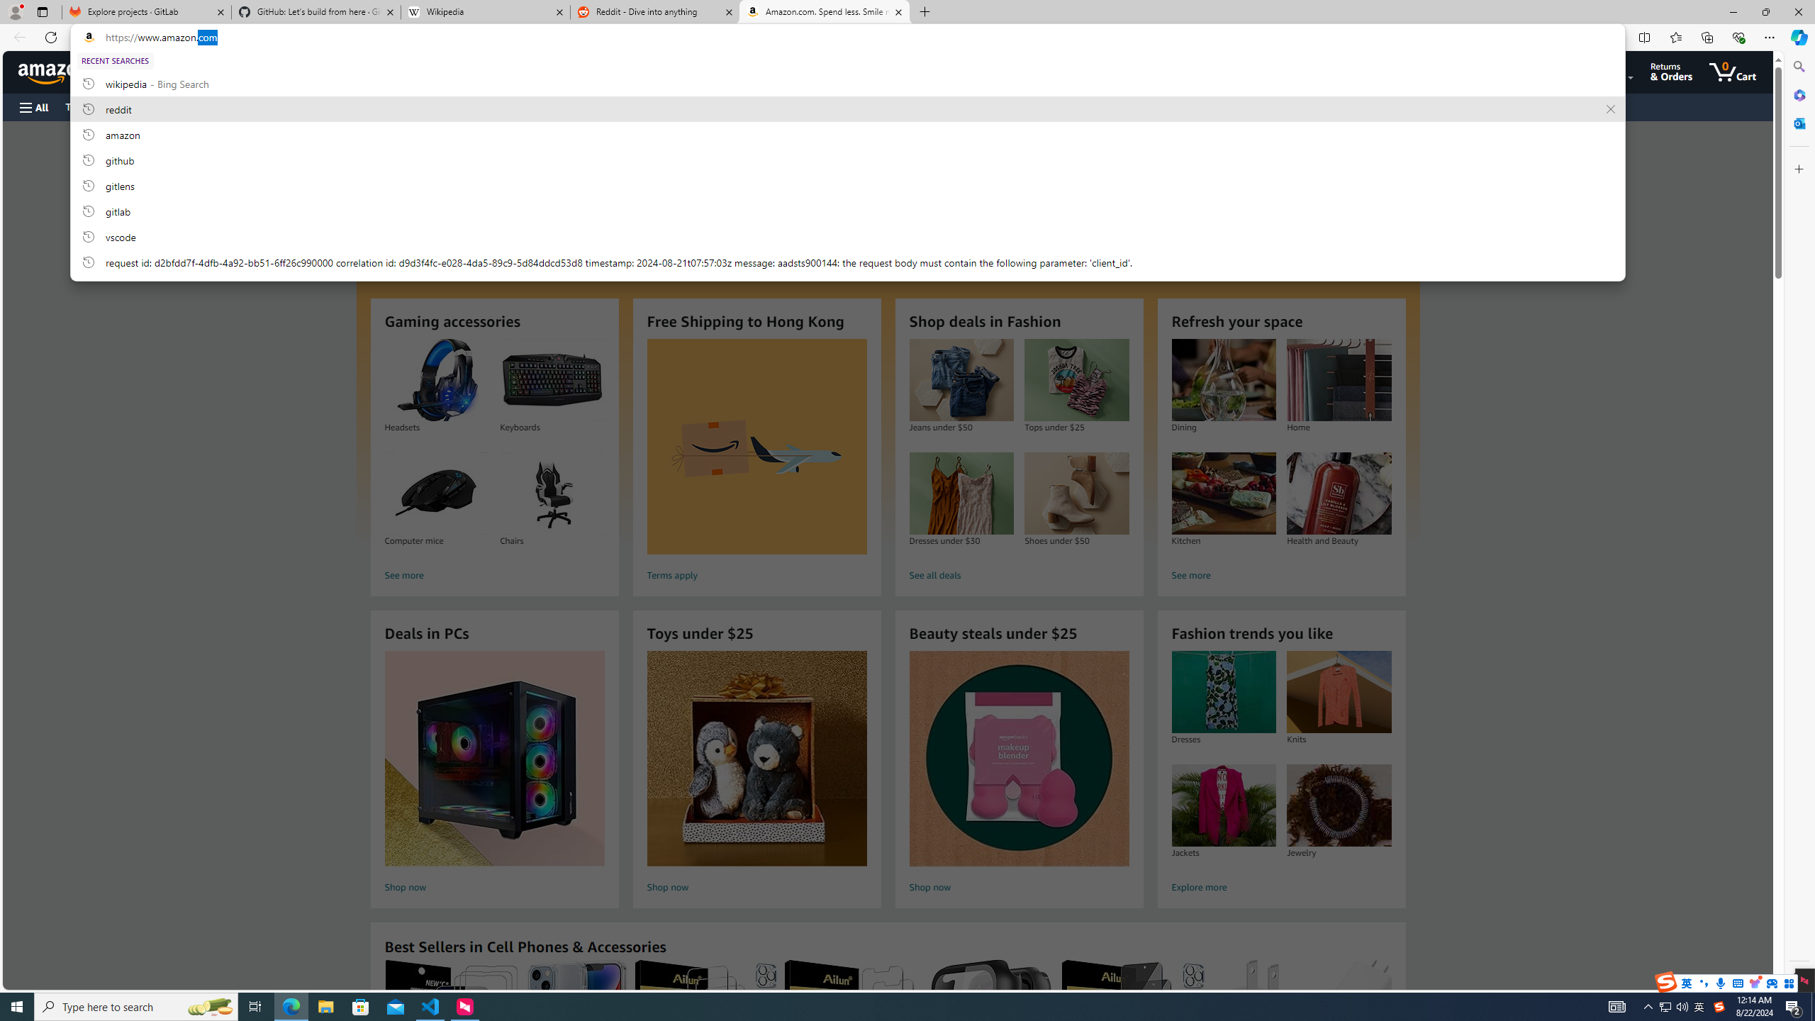 The height and width of the screenshot is (1021, 1815). I want to click on New Tab, so click(925, 12).